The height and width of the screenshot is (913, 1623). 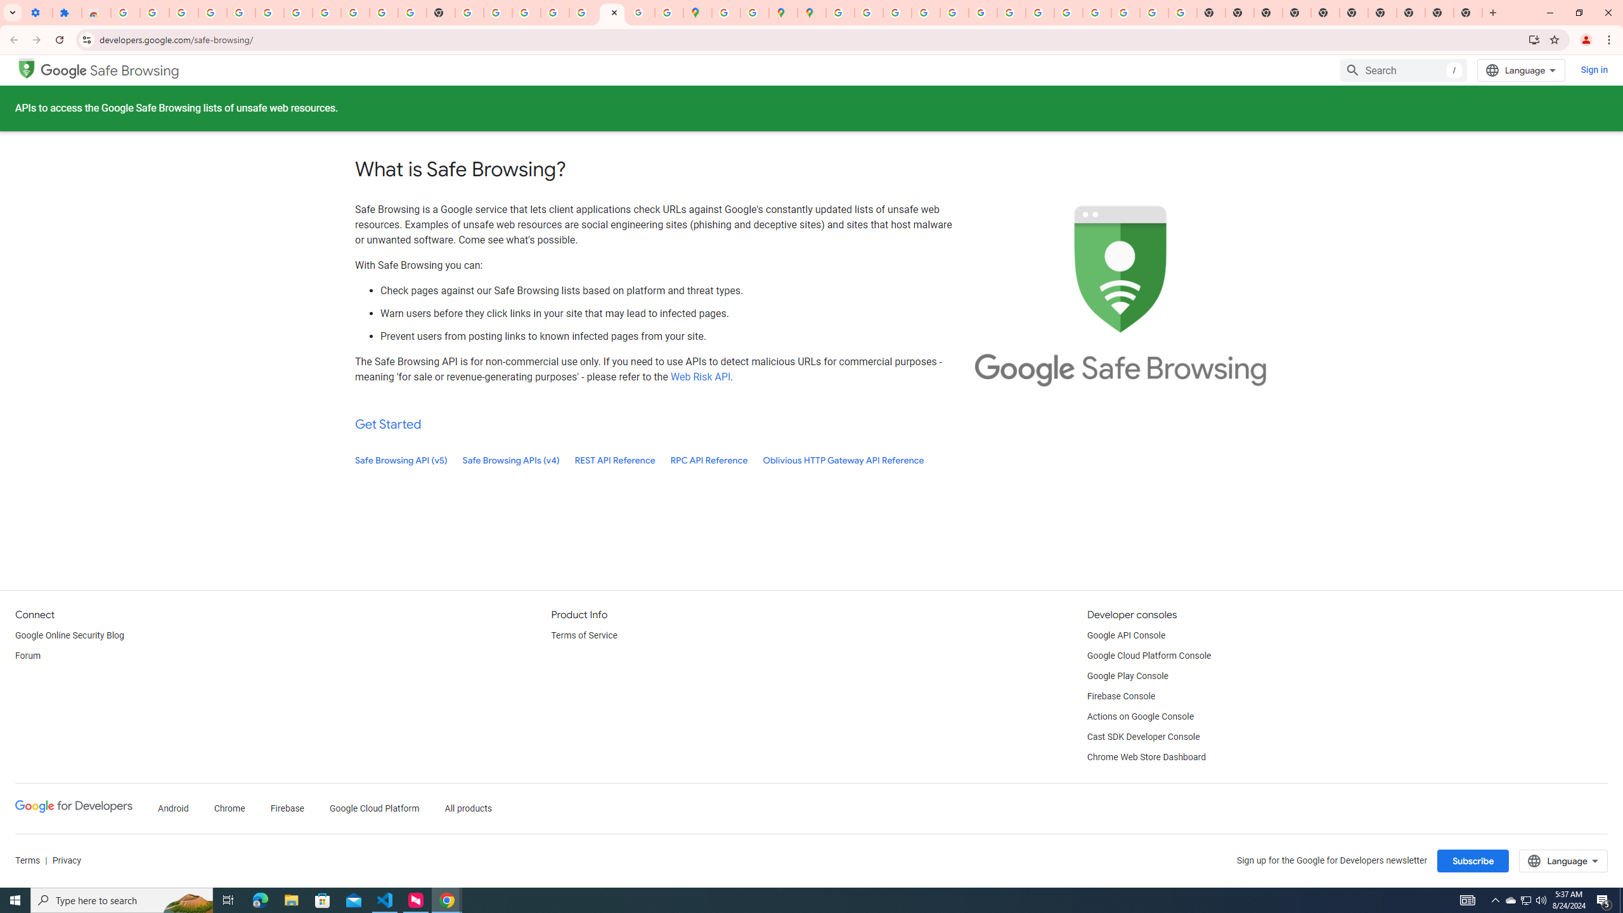 I want to click on Settings - On startup, so click(x=38, y=13).